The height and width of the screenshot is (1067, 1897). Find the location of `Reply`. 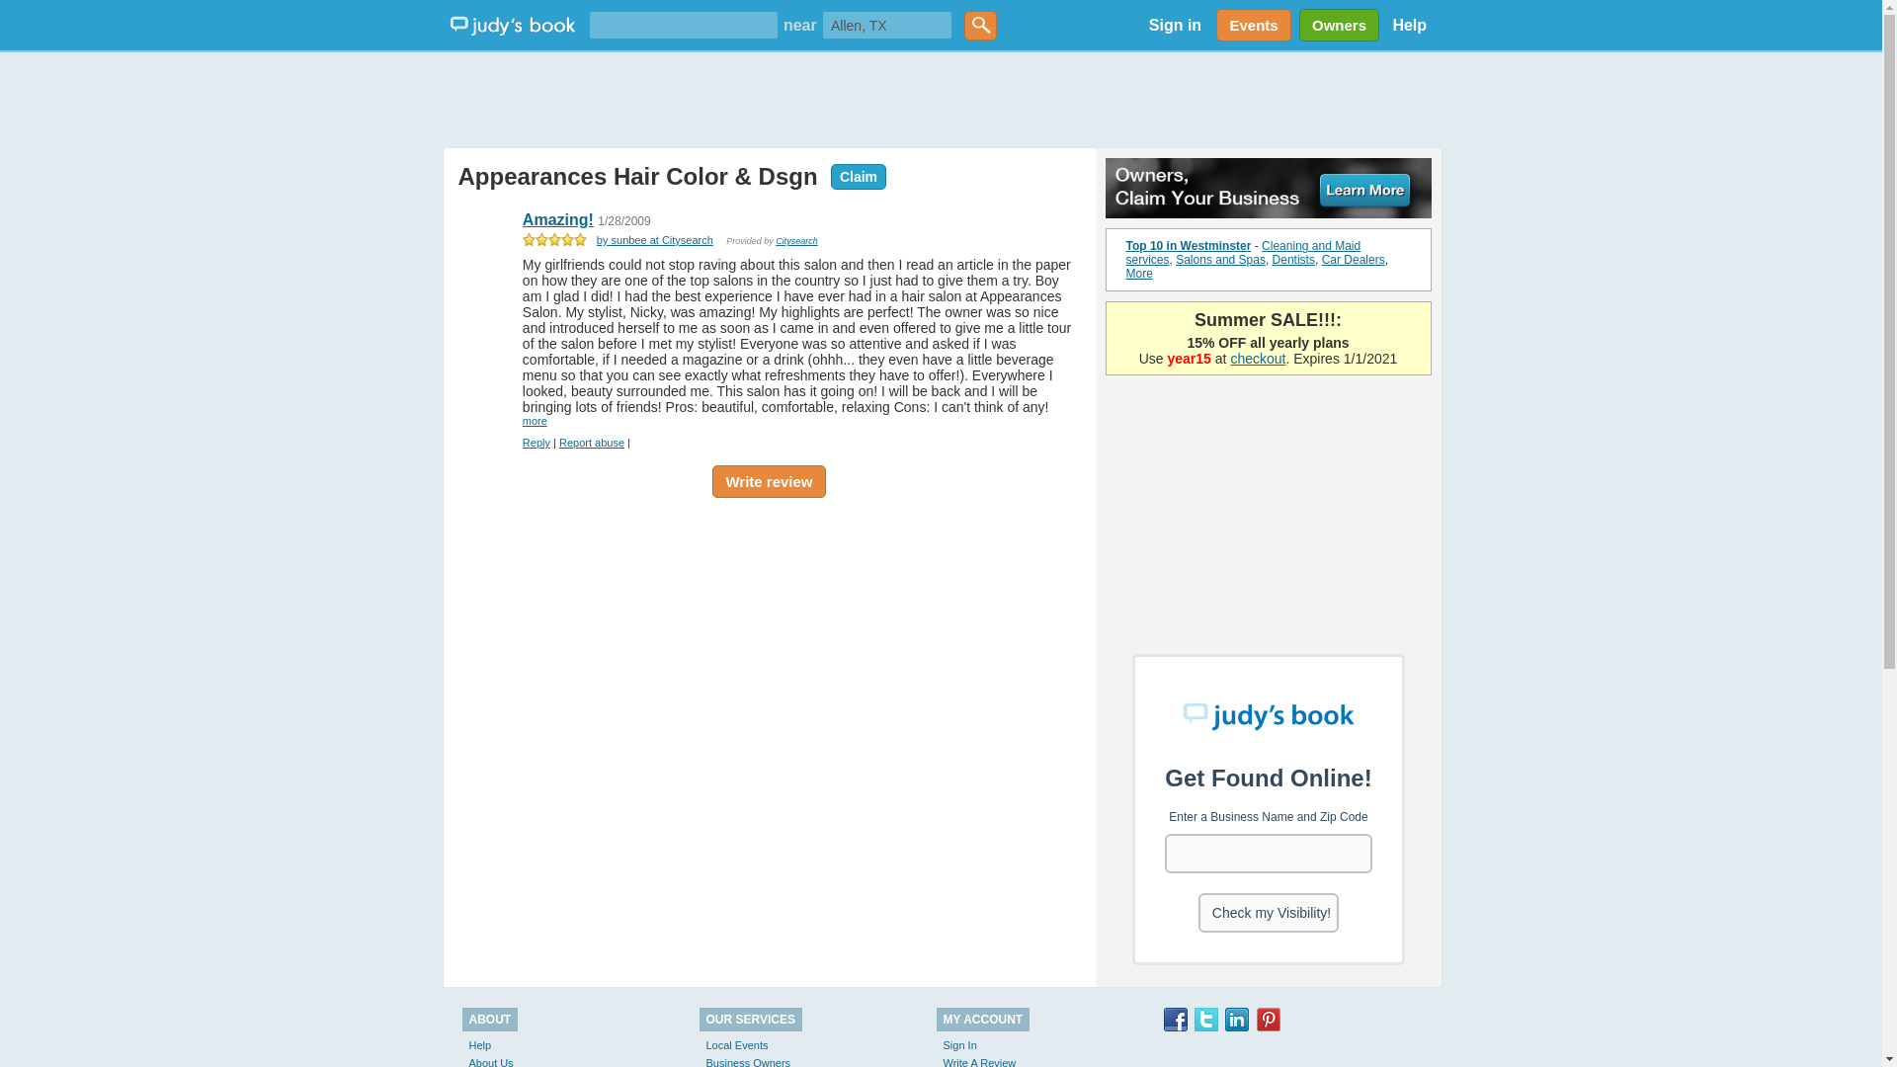

Reply is located at coordinates (536, 442).